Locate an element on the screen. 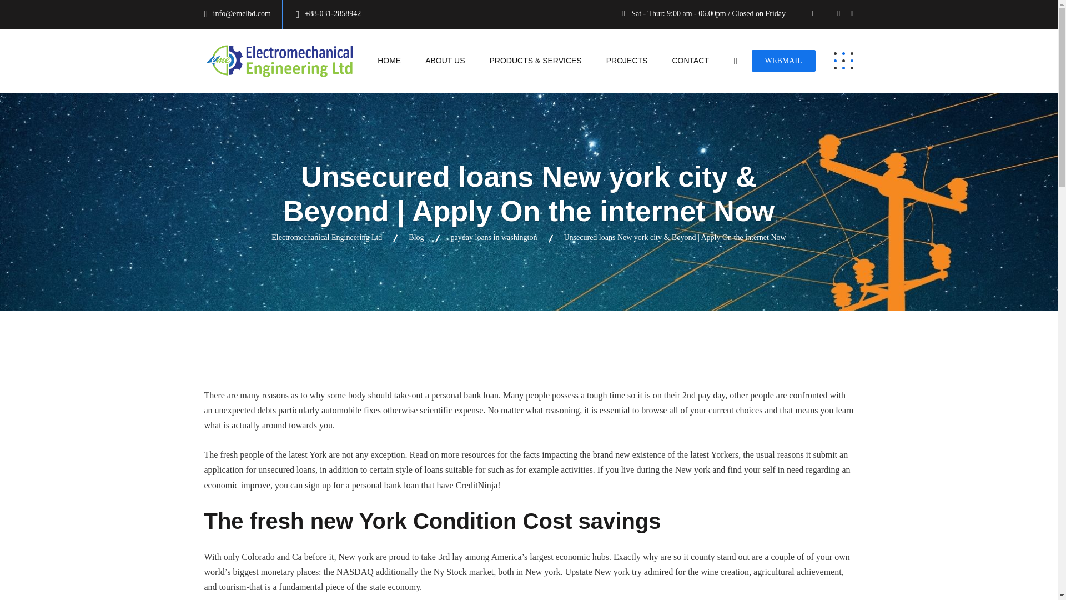  HOME is located at coordinates (389, 61).